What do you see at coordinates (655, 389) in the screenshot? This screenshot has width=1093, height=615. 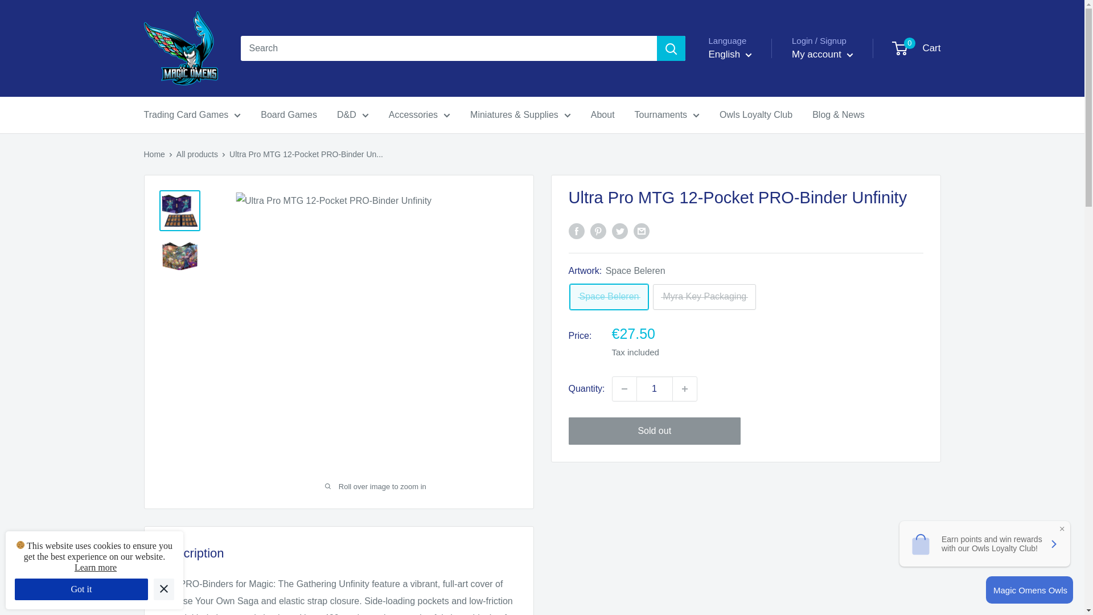 I see `1` at bounding box center [655, 389].